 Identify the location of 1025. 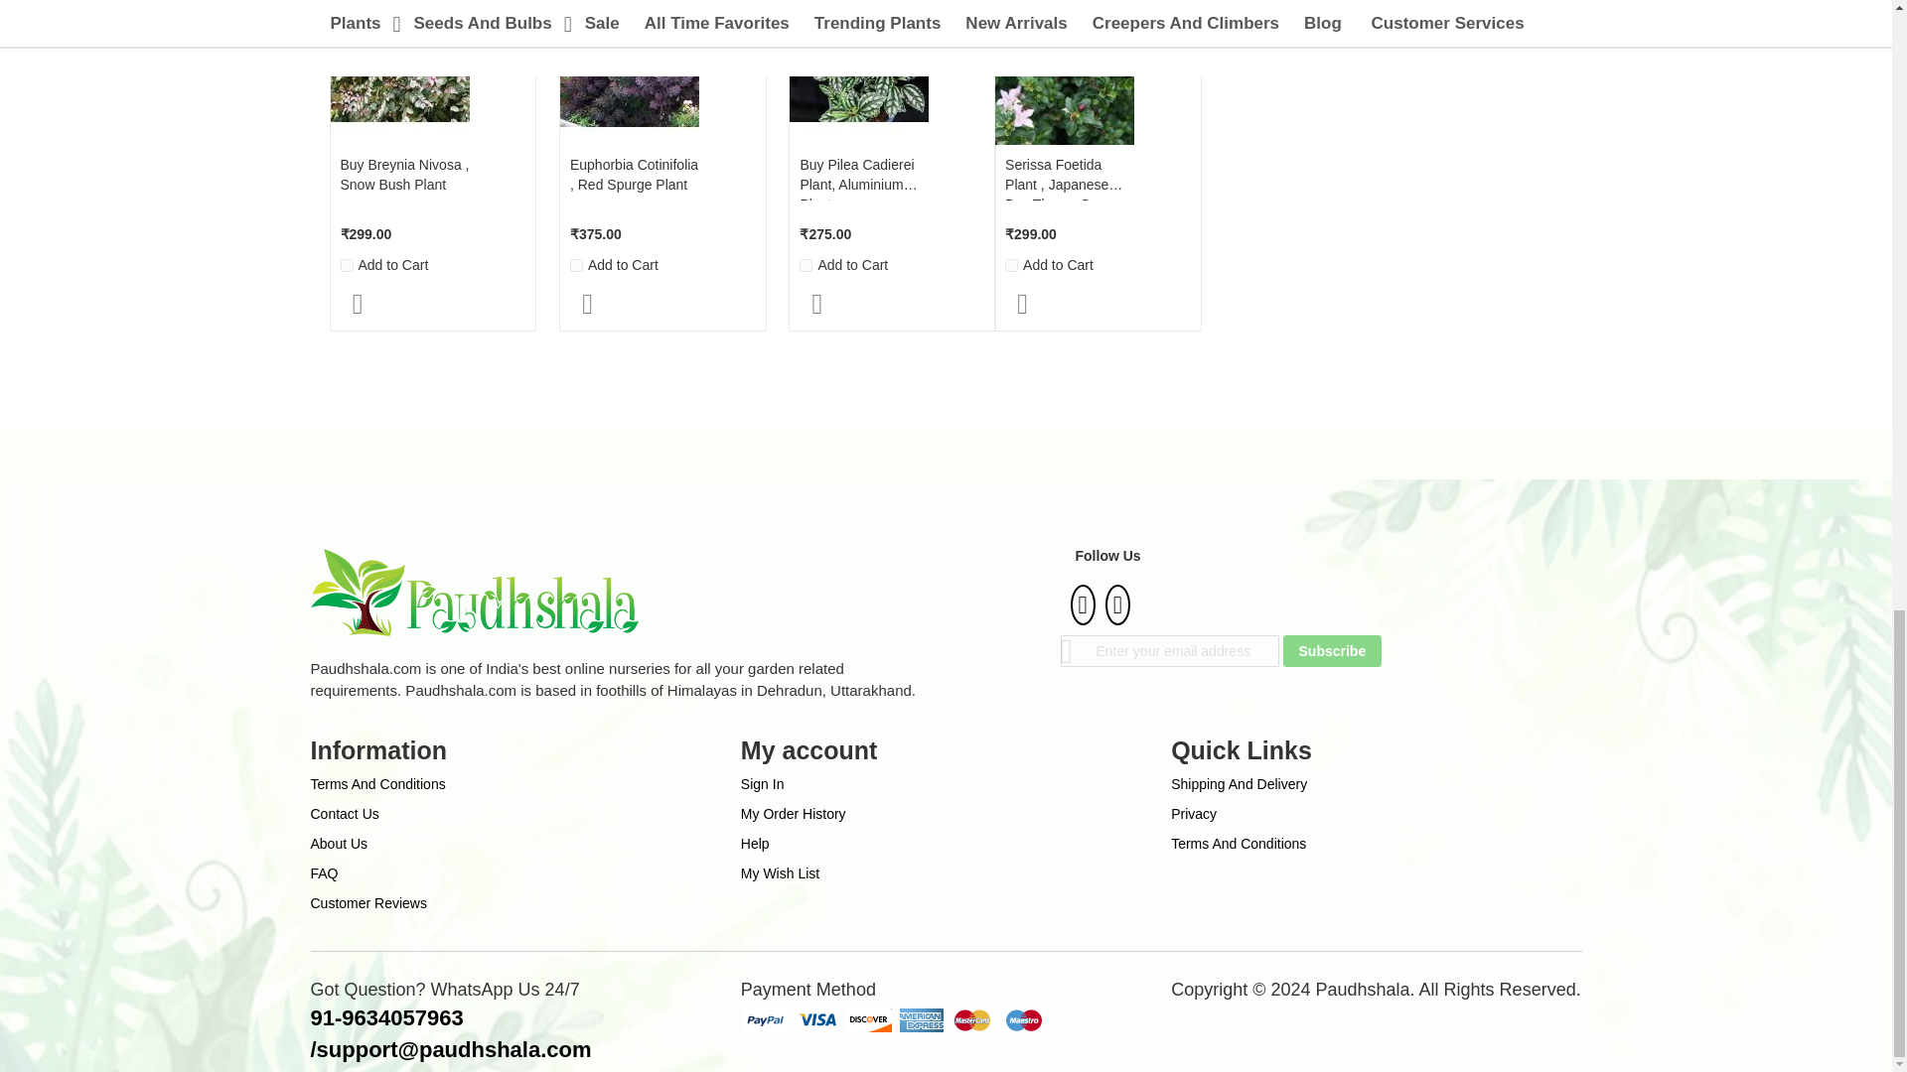
(346, 266).